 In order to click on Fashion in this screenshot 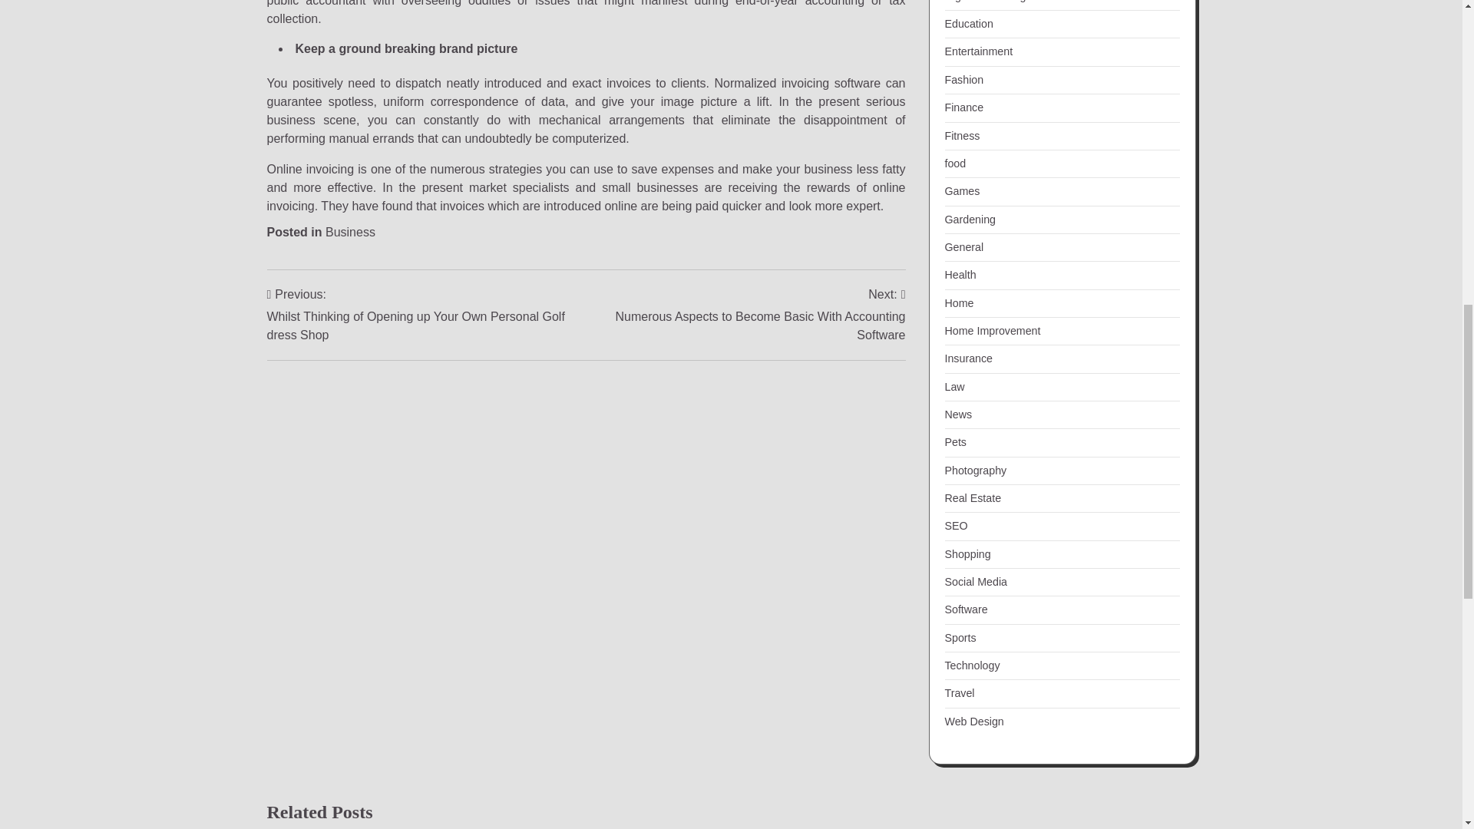, I will do `click(963, 80)`.